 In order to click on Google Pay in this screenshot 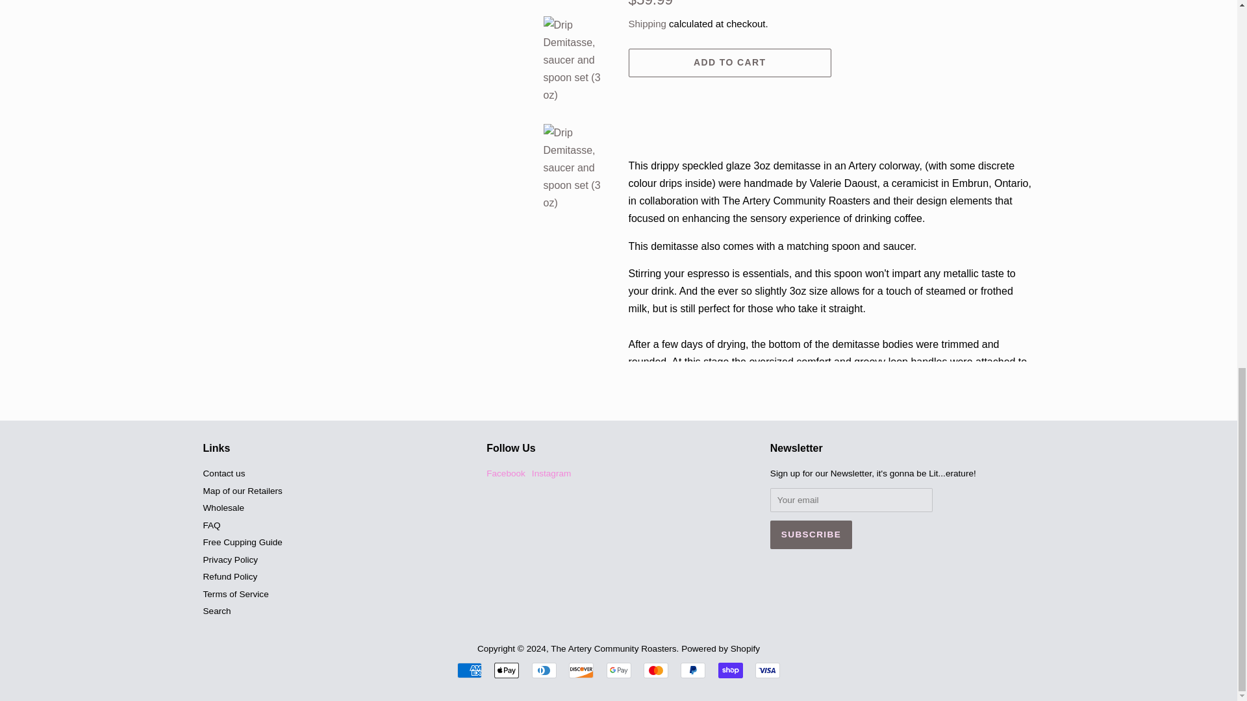, I will do `click(618, 670)`.